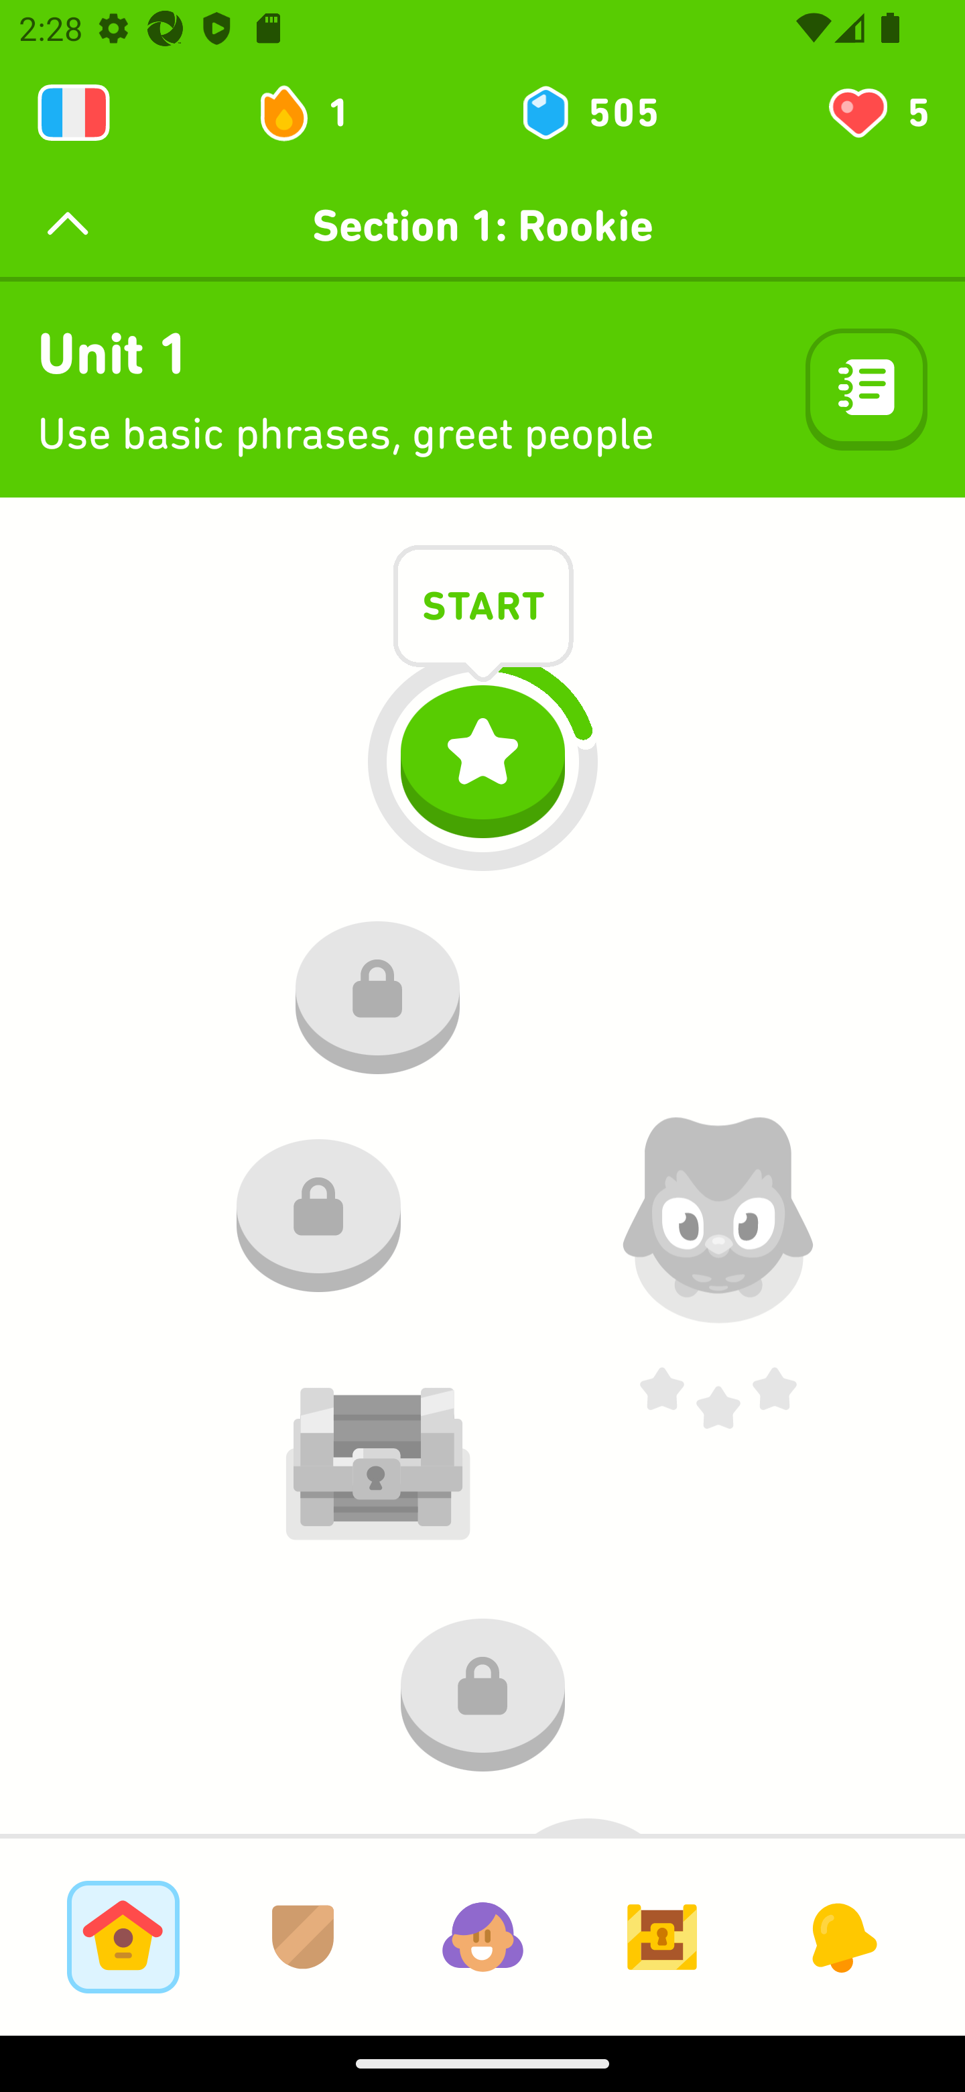  What do you see at coordinates (588, 113) in the screenshot?
I see `505` at bounding box center [588, 113].